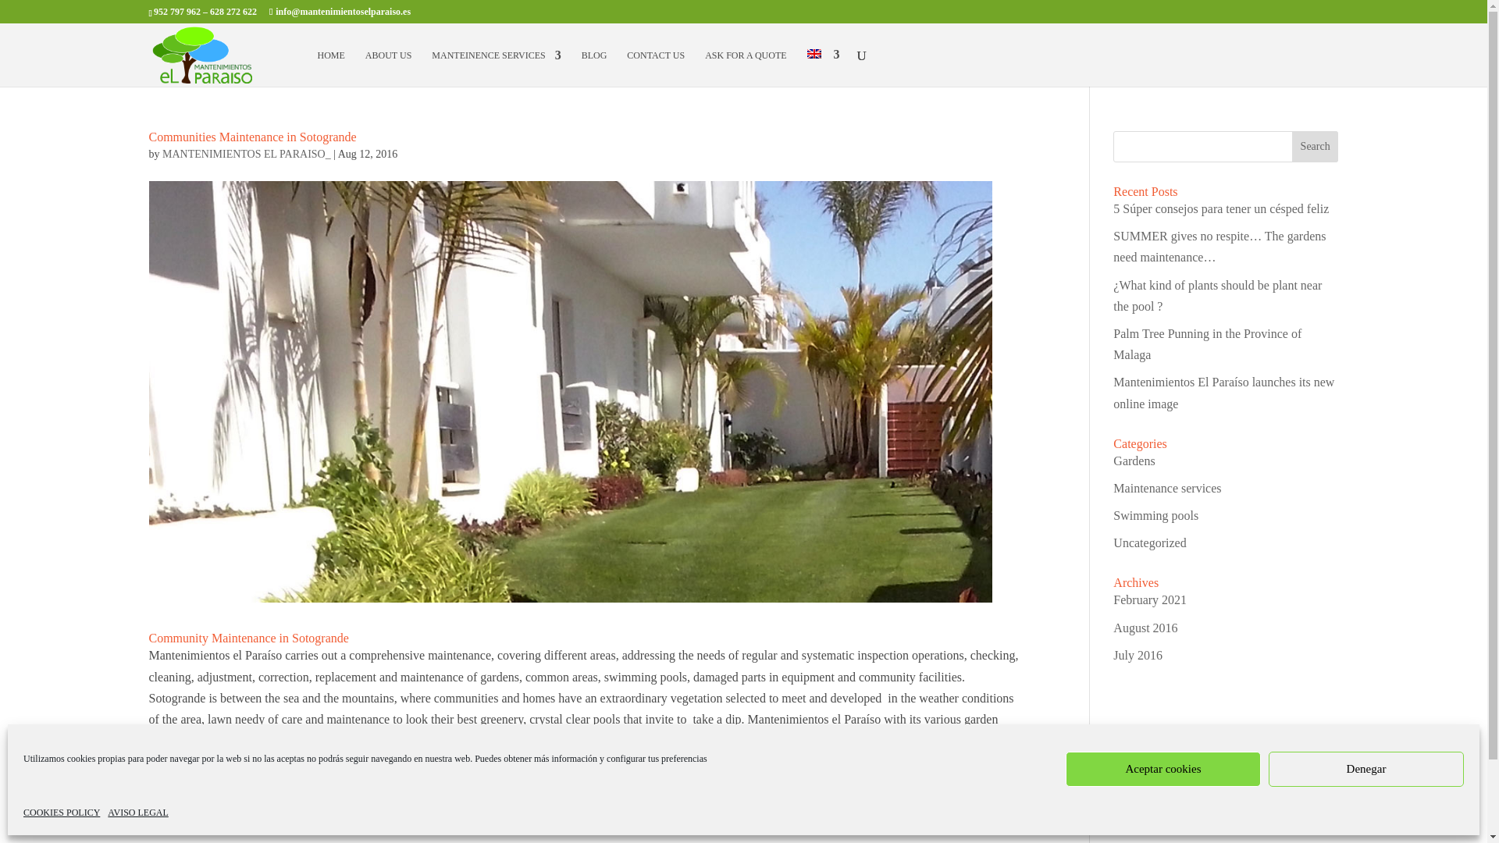 Image resolution: width=1499 pixels, height=843 pixels. Describe the element at coordinates (137, 813) in the screenshot. I see `AVISO LEGAL` at that location.